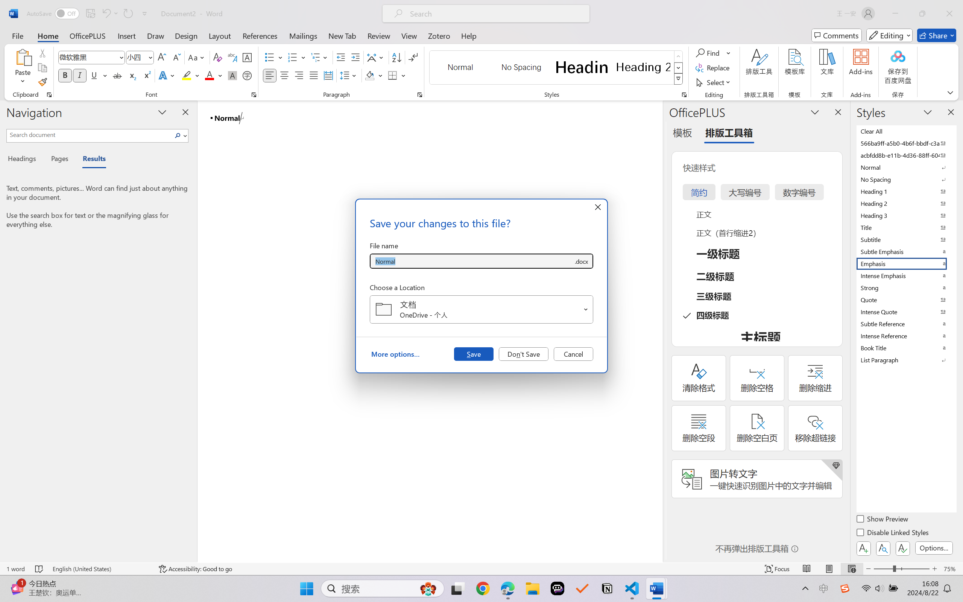 The height and width of the screenshot is (602, 963). What do you see at coordinates (935, 569) in the screenshot?
I see `Zoom In` at bounding box center [935, 569].